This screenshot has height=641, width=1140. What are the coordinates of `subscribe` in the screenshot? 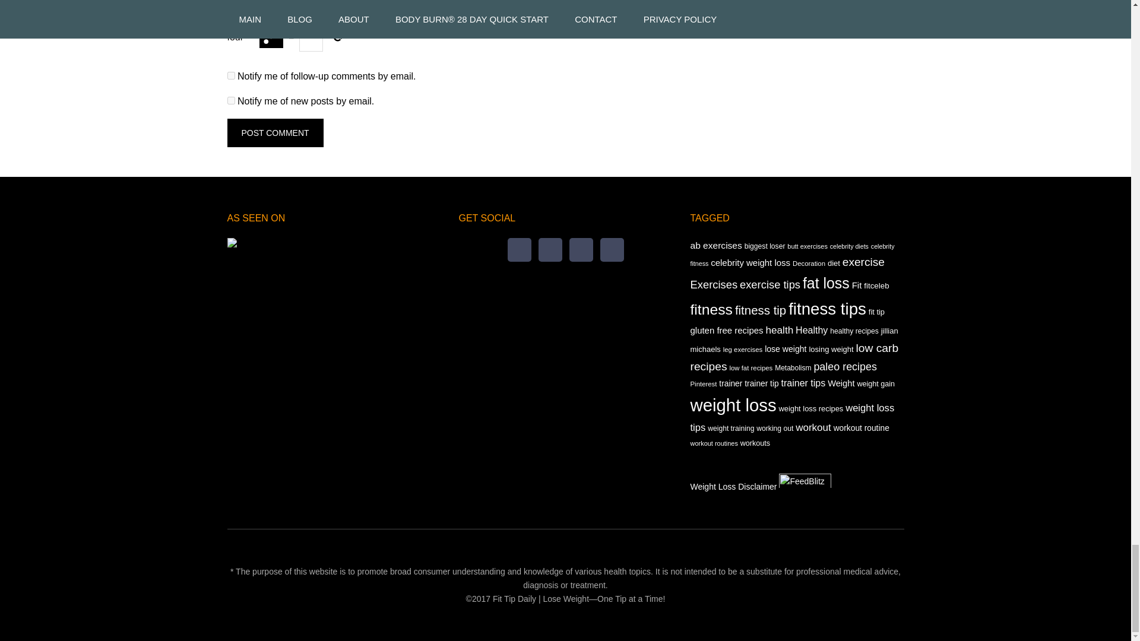 It's located at (230, 101).